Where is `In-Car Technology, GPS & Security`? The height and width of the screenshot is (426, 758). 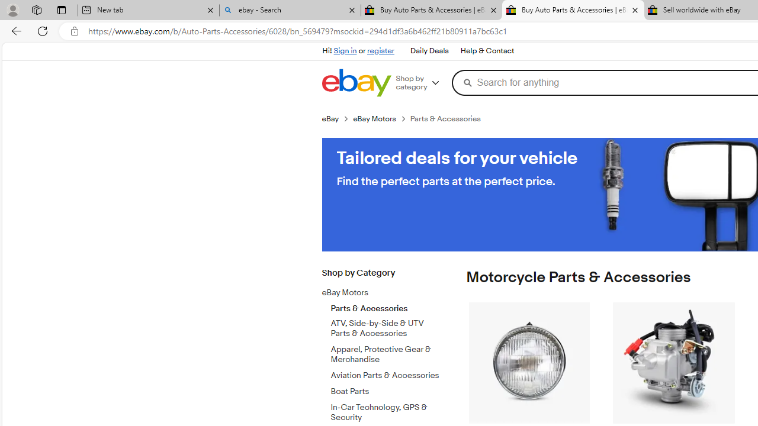 In-Car Technology, GPS & Security is located at coordinates (387, 410).